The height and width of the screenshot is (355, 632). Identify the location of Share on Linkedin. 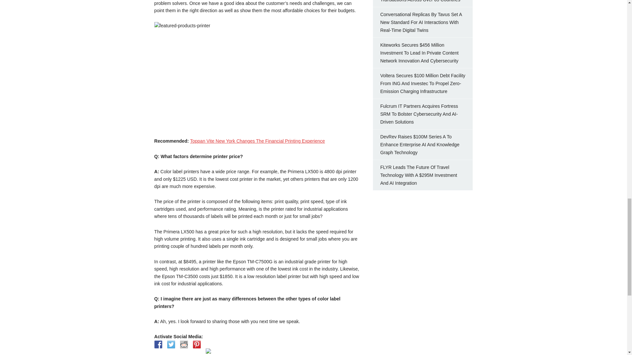
(209, 352).